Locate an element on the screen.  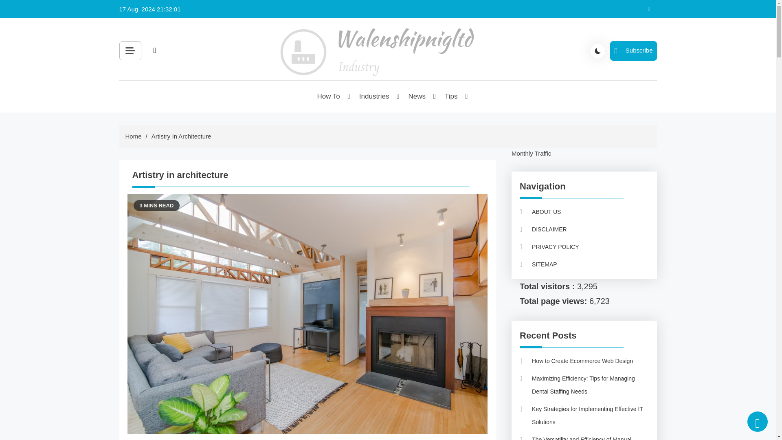
Search is located at coordinates (246, 69).